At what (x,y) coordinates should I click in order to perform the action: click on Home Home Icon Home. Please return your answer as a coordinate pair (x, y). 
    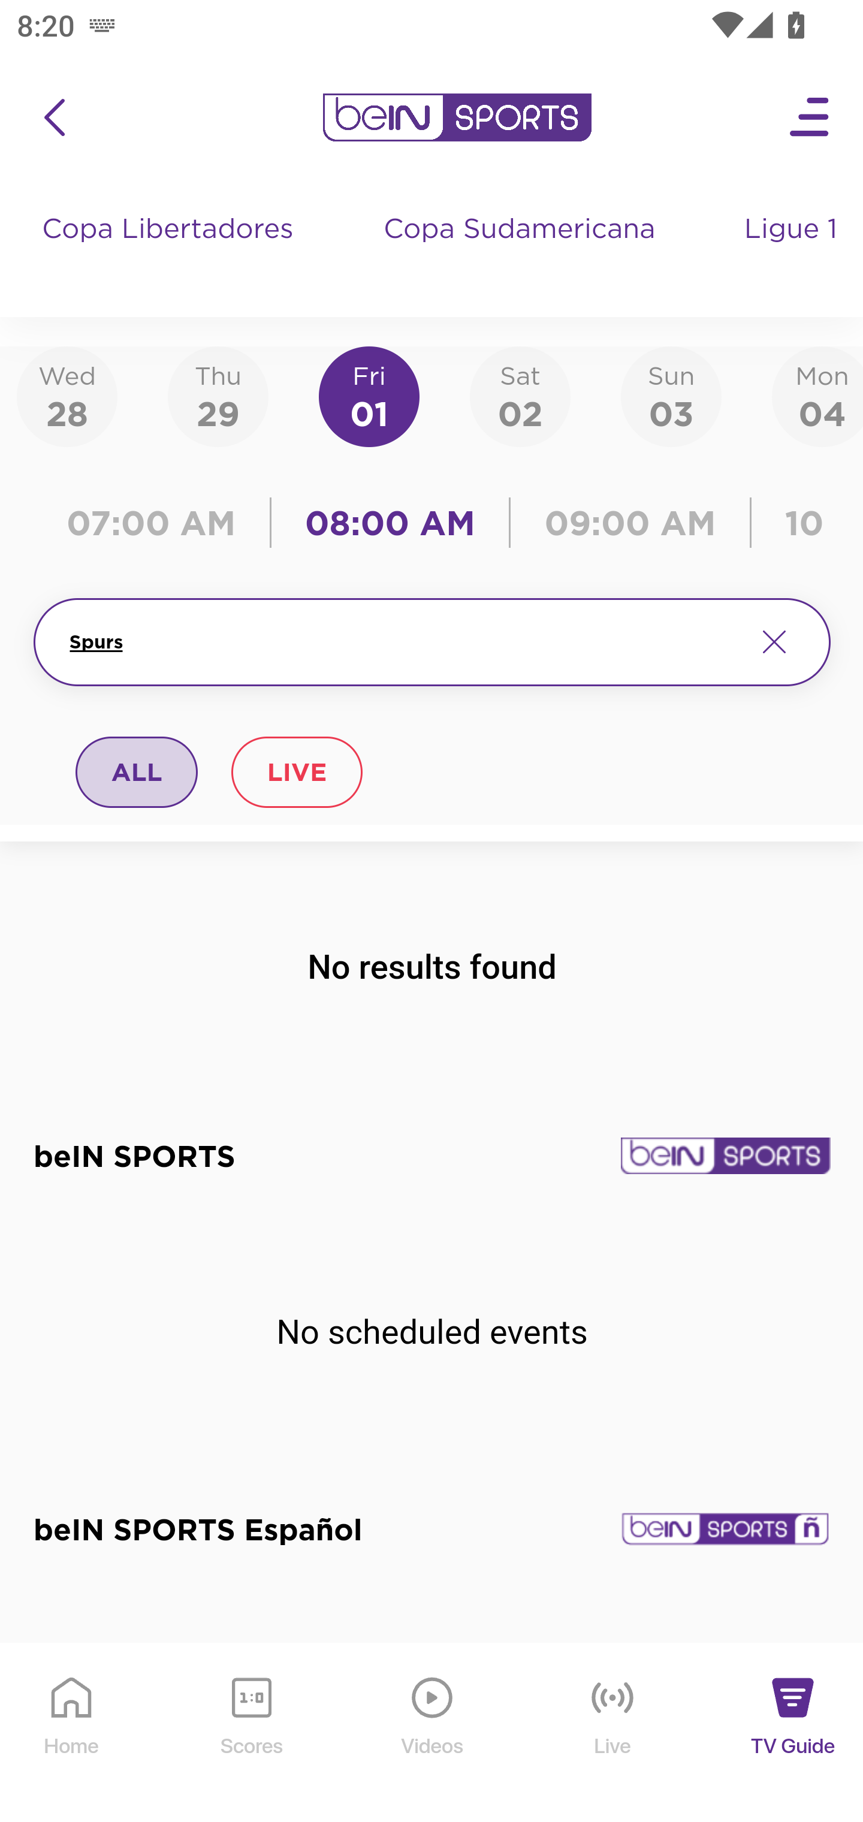
    Looking at the image, I should click on (72, 1733).